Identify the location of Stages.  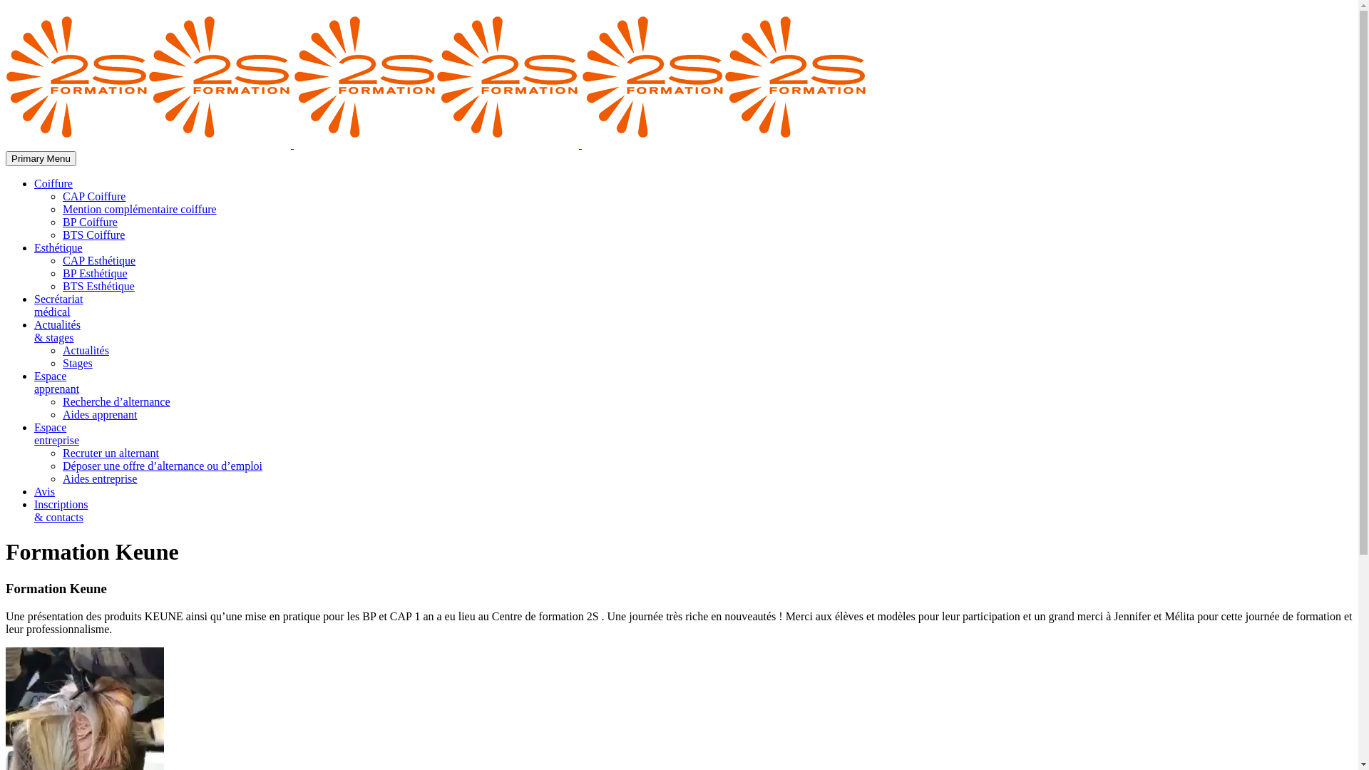
(78, 364).